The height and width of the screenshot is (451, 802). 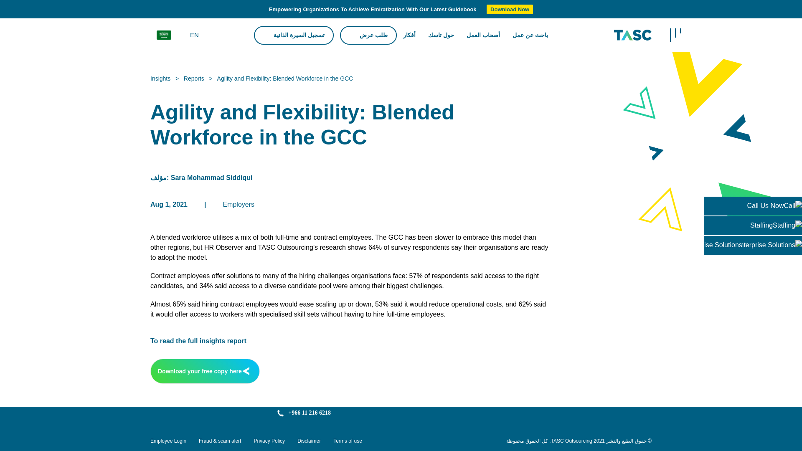 I want to click on Download Now, so click(x=510, y=9).